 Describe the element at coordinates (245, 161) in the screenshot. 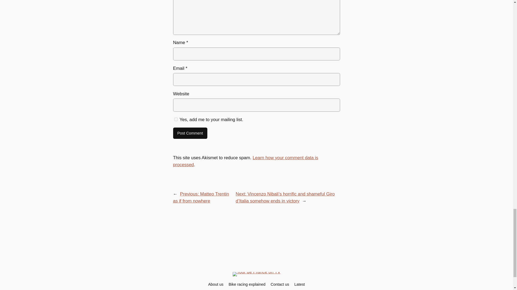

I see `Learn how your comment data is processed` at that location.